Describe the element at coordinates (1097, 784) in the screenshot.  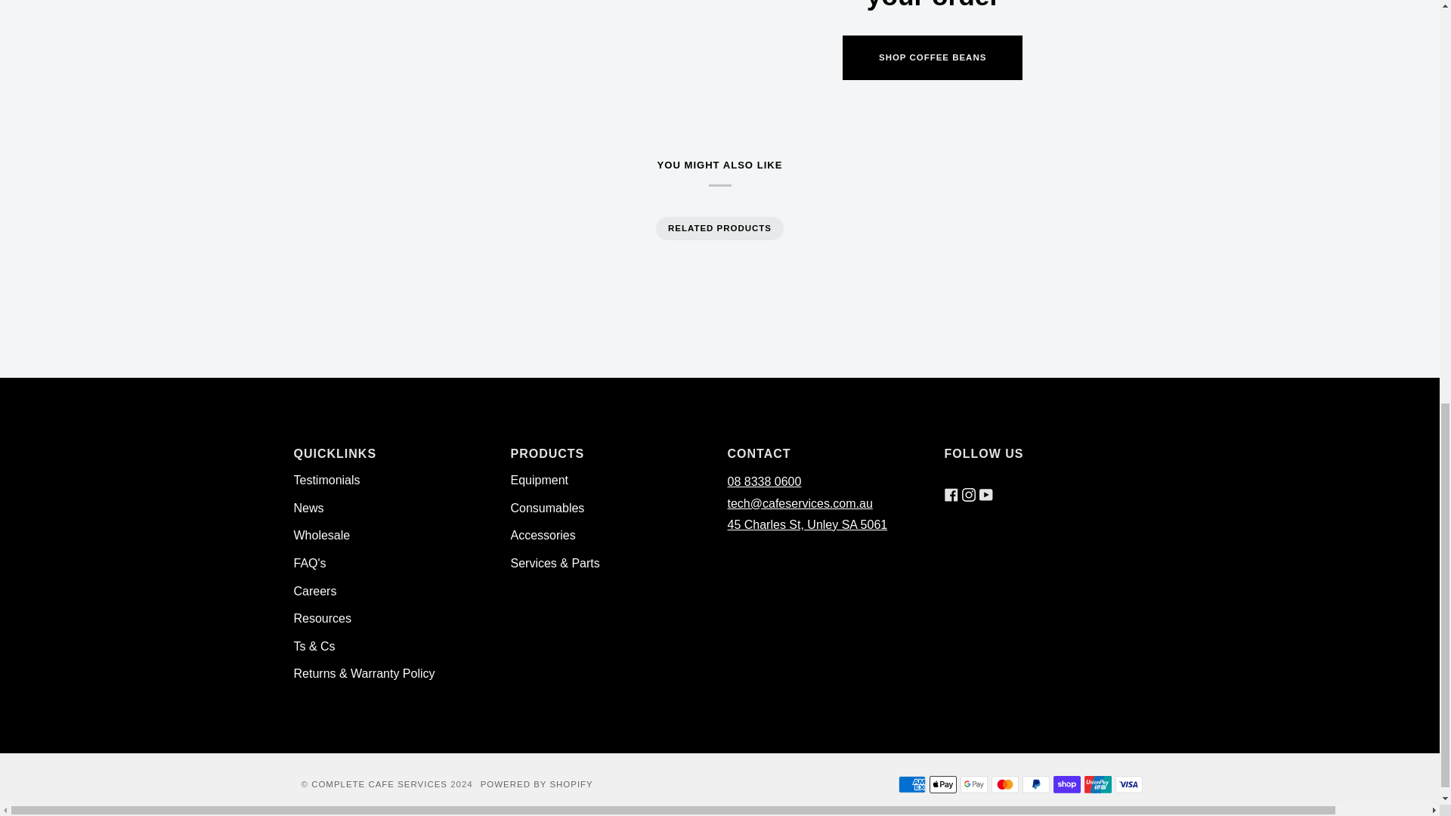
I see `UNION PAY` at that location.